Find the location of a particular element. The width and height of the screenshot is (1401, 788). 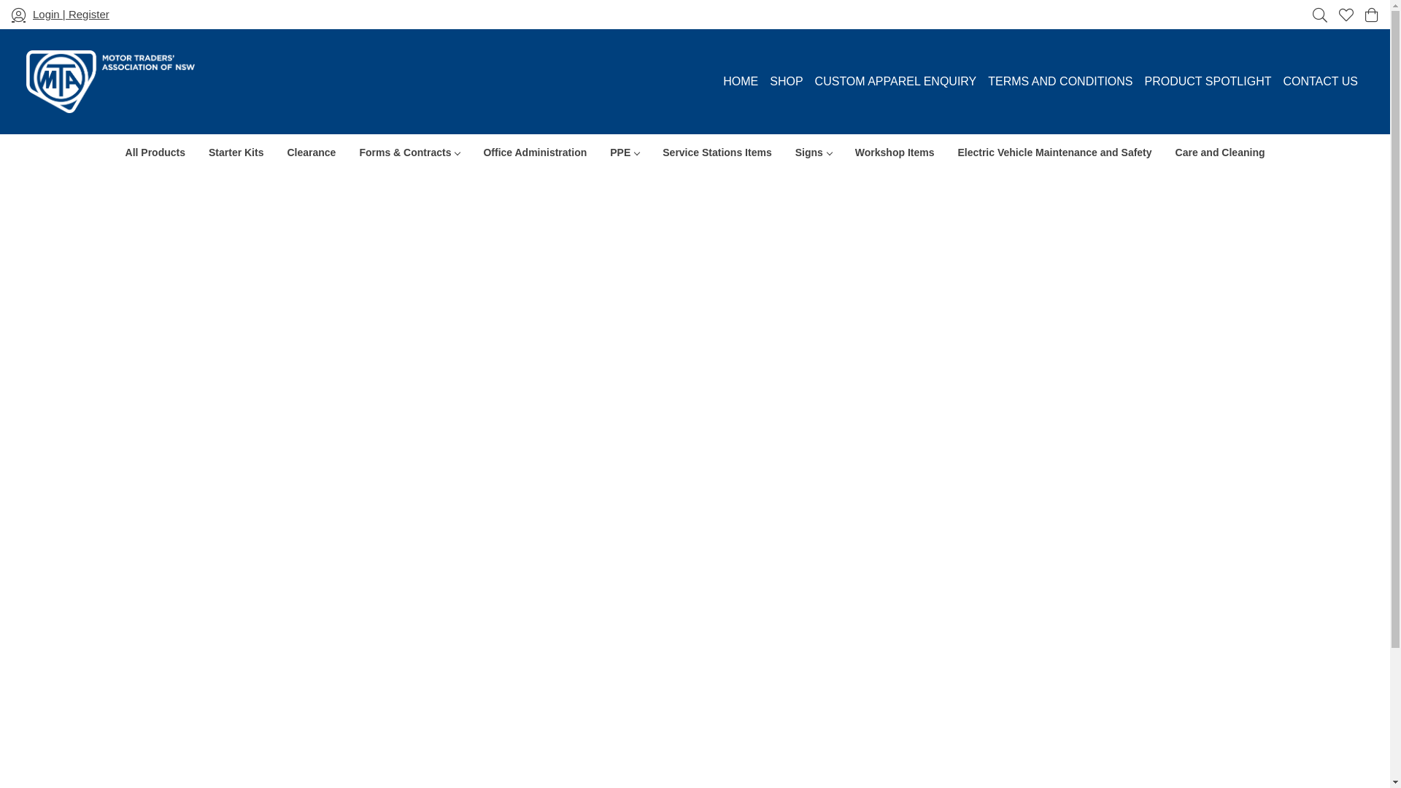

All Products is located at coordinates (155, 152).